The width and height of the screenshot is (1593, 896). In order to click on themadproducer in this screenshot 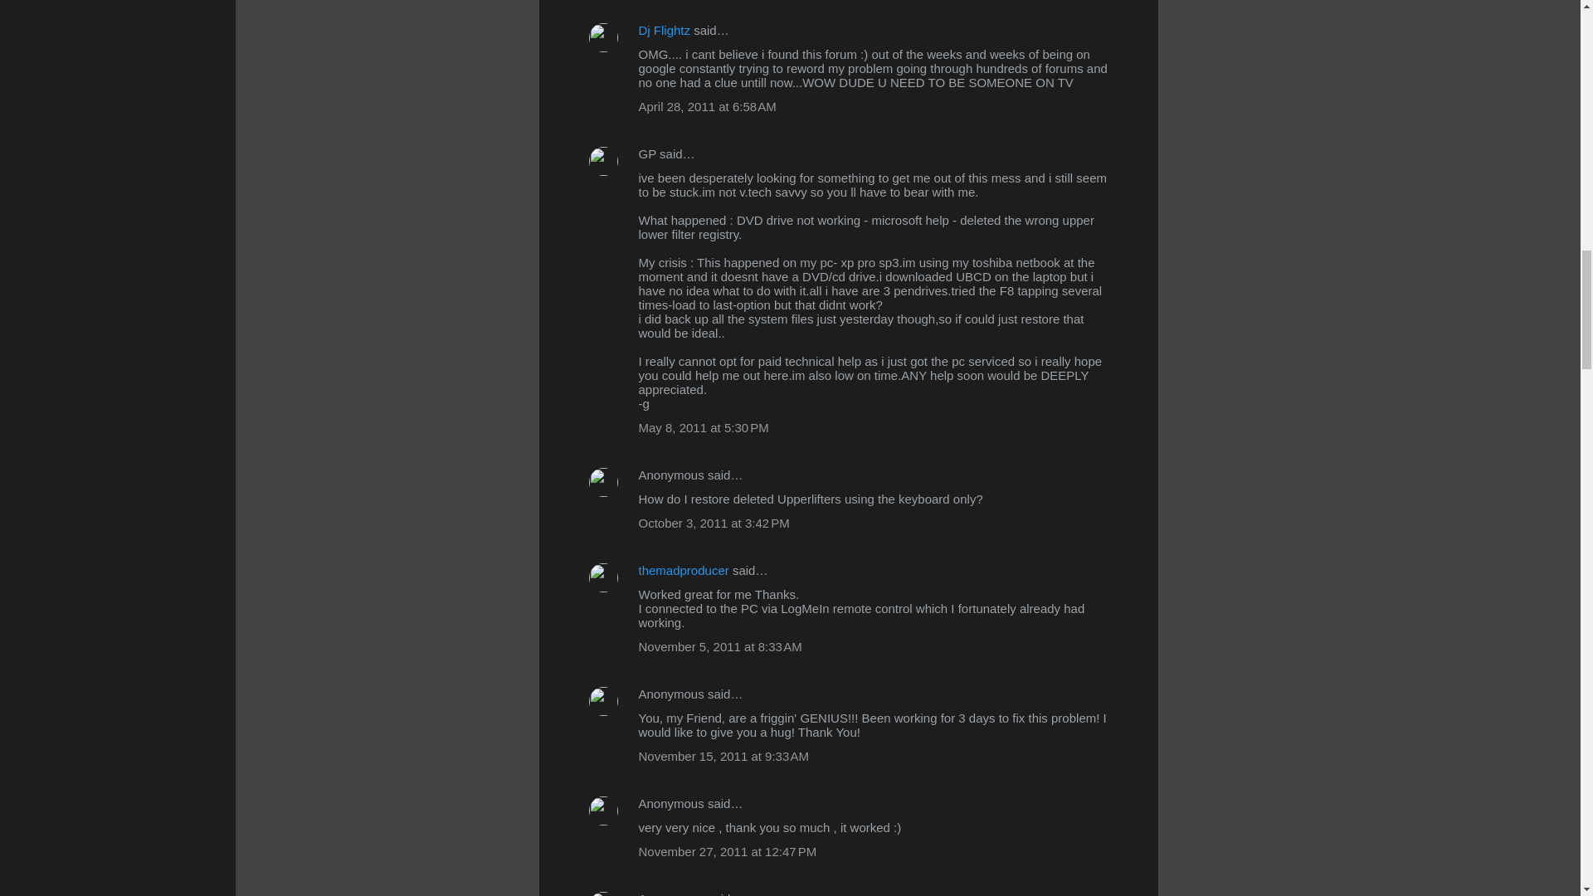, I will do `click(684, 570)`.